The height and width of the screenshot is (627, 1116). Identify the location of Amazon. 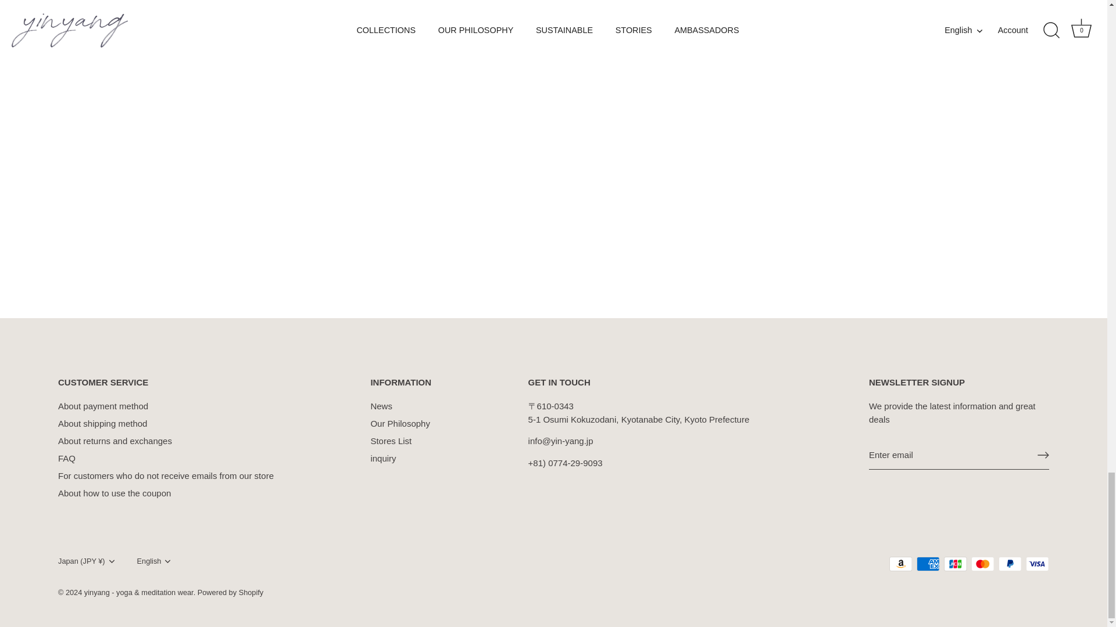
(900, 564).